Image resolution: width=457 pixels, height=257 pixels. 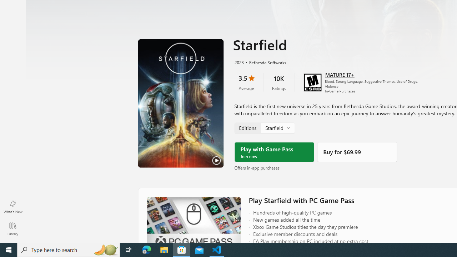 What do you see at coordinates (265, 62) in the screenshot?
I see `Bethesda Softworks` at bounding box center [265, 62].